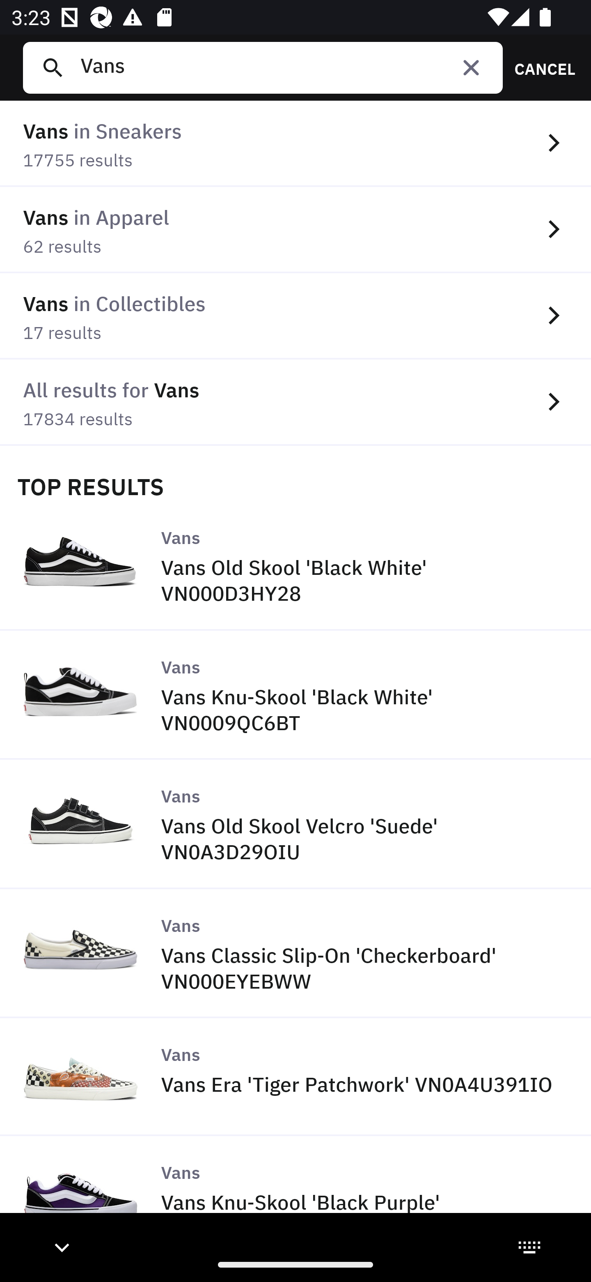 This screenshot has height=1282, width=591. I want to click on Vans Vans Knu‑Skool 'Black Purple' VN0009QCB5P, so click(295, 1192).